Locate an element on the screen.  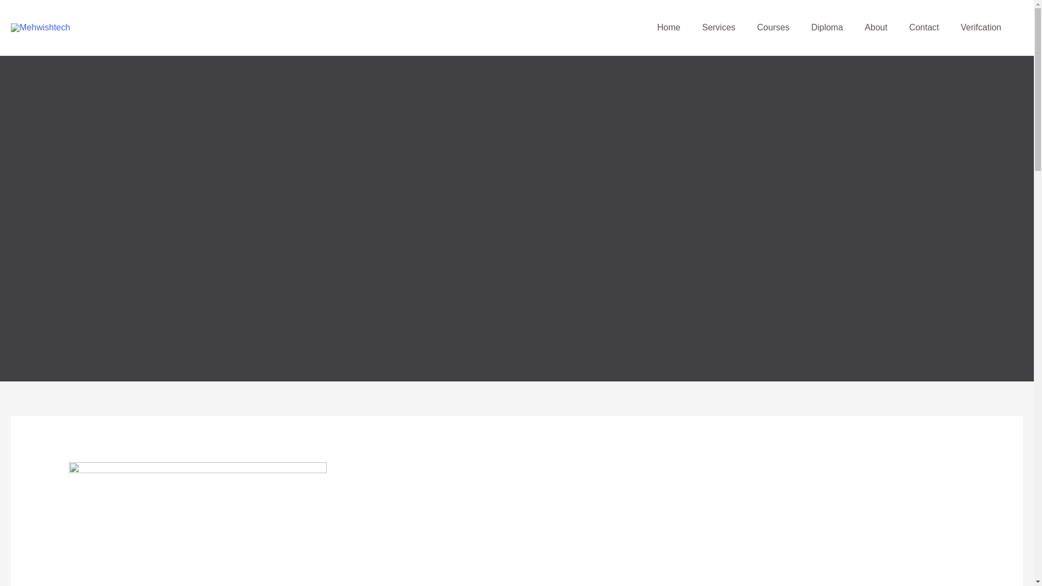
Diploma is located at coordinates (827, 28).